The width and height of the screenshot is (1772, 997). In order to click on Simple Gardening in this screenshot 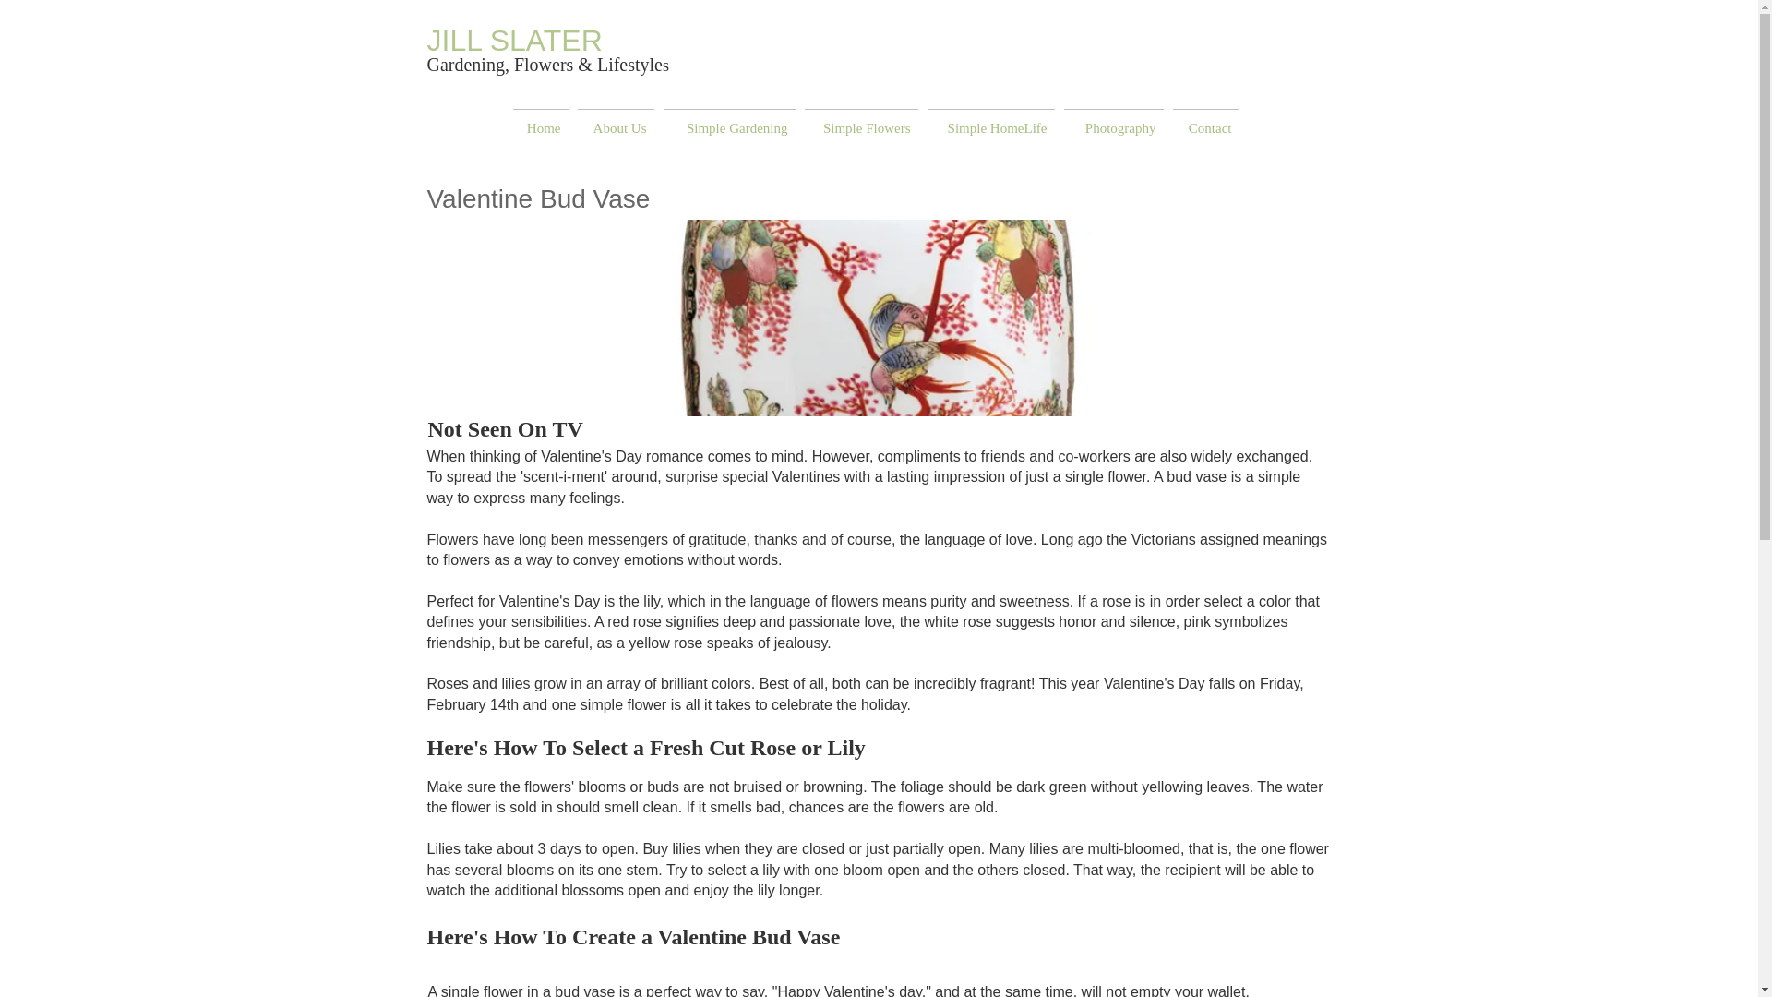, I will do `click(729, 119)`.